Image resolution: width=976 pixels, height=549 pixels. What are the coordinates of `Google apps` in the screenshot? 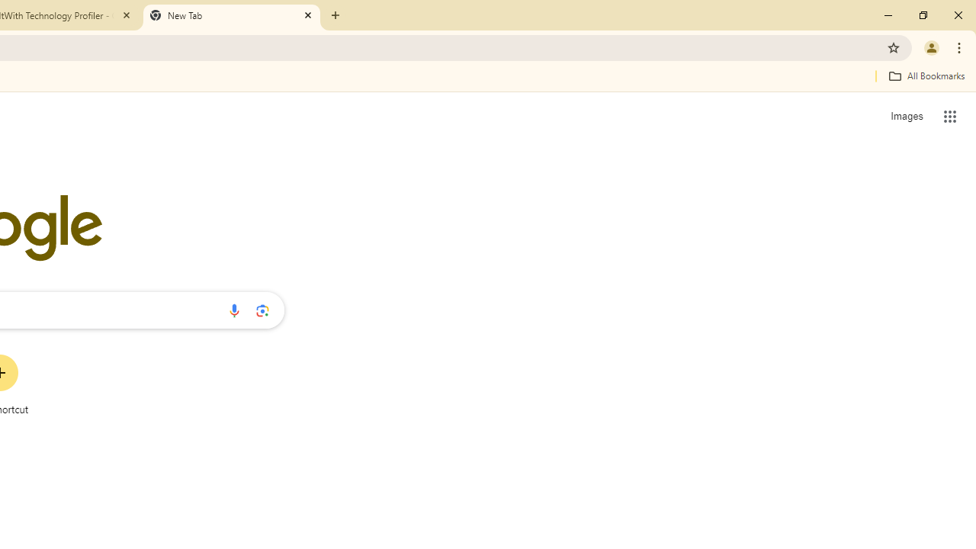 It's located at (950, 116).